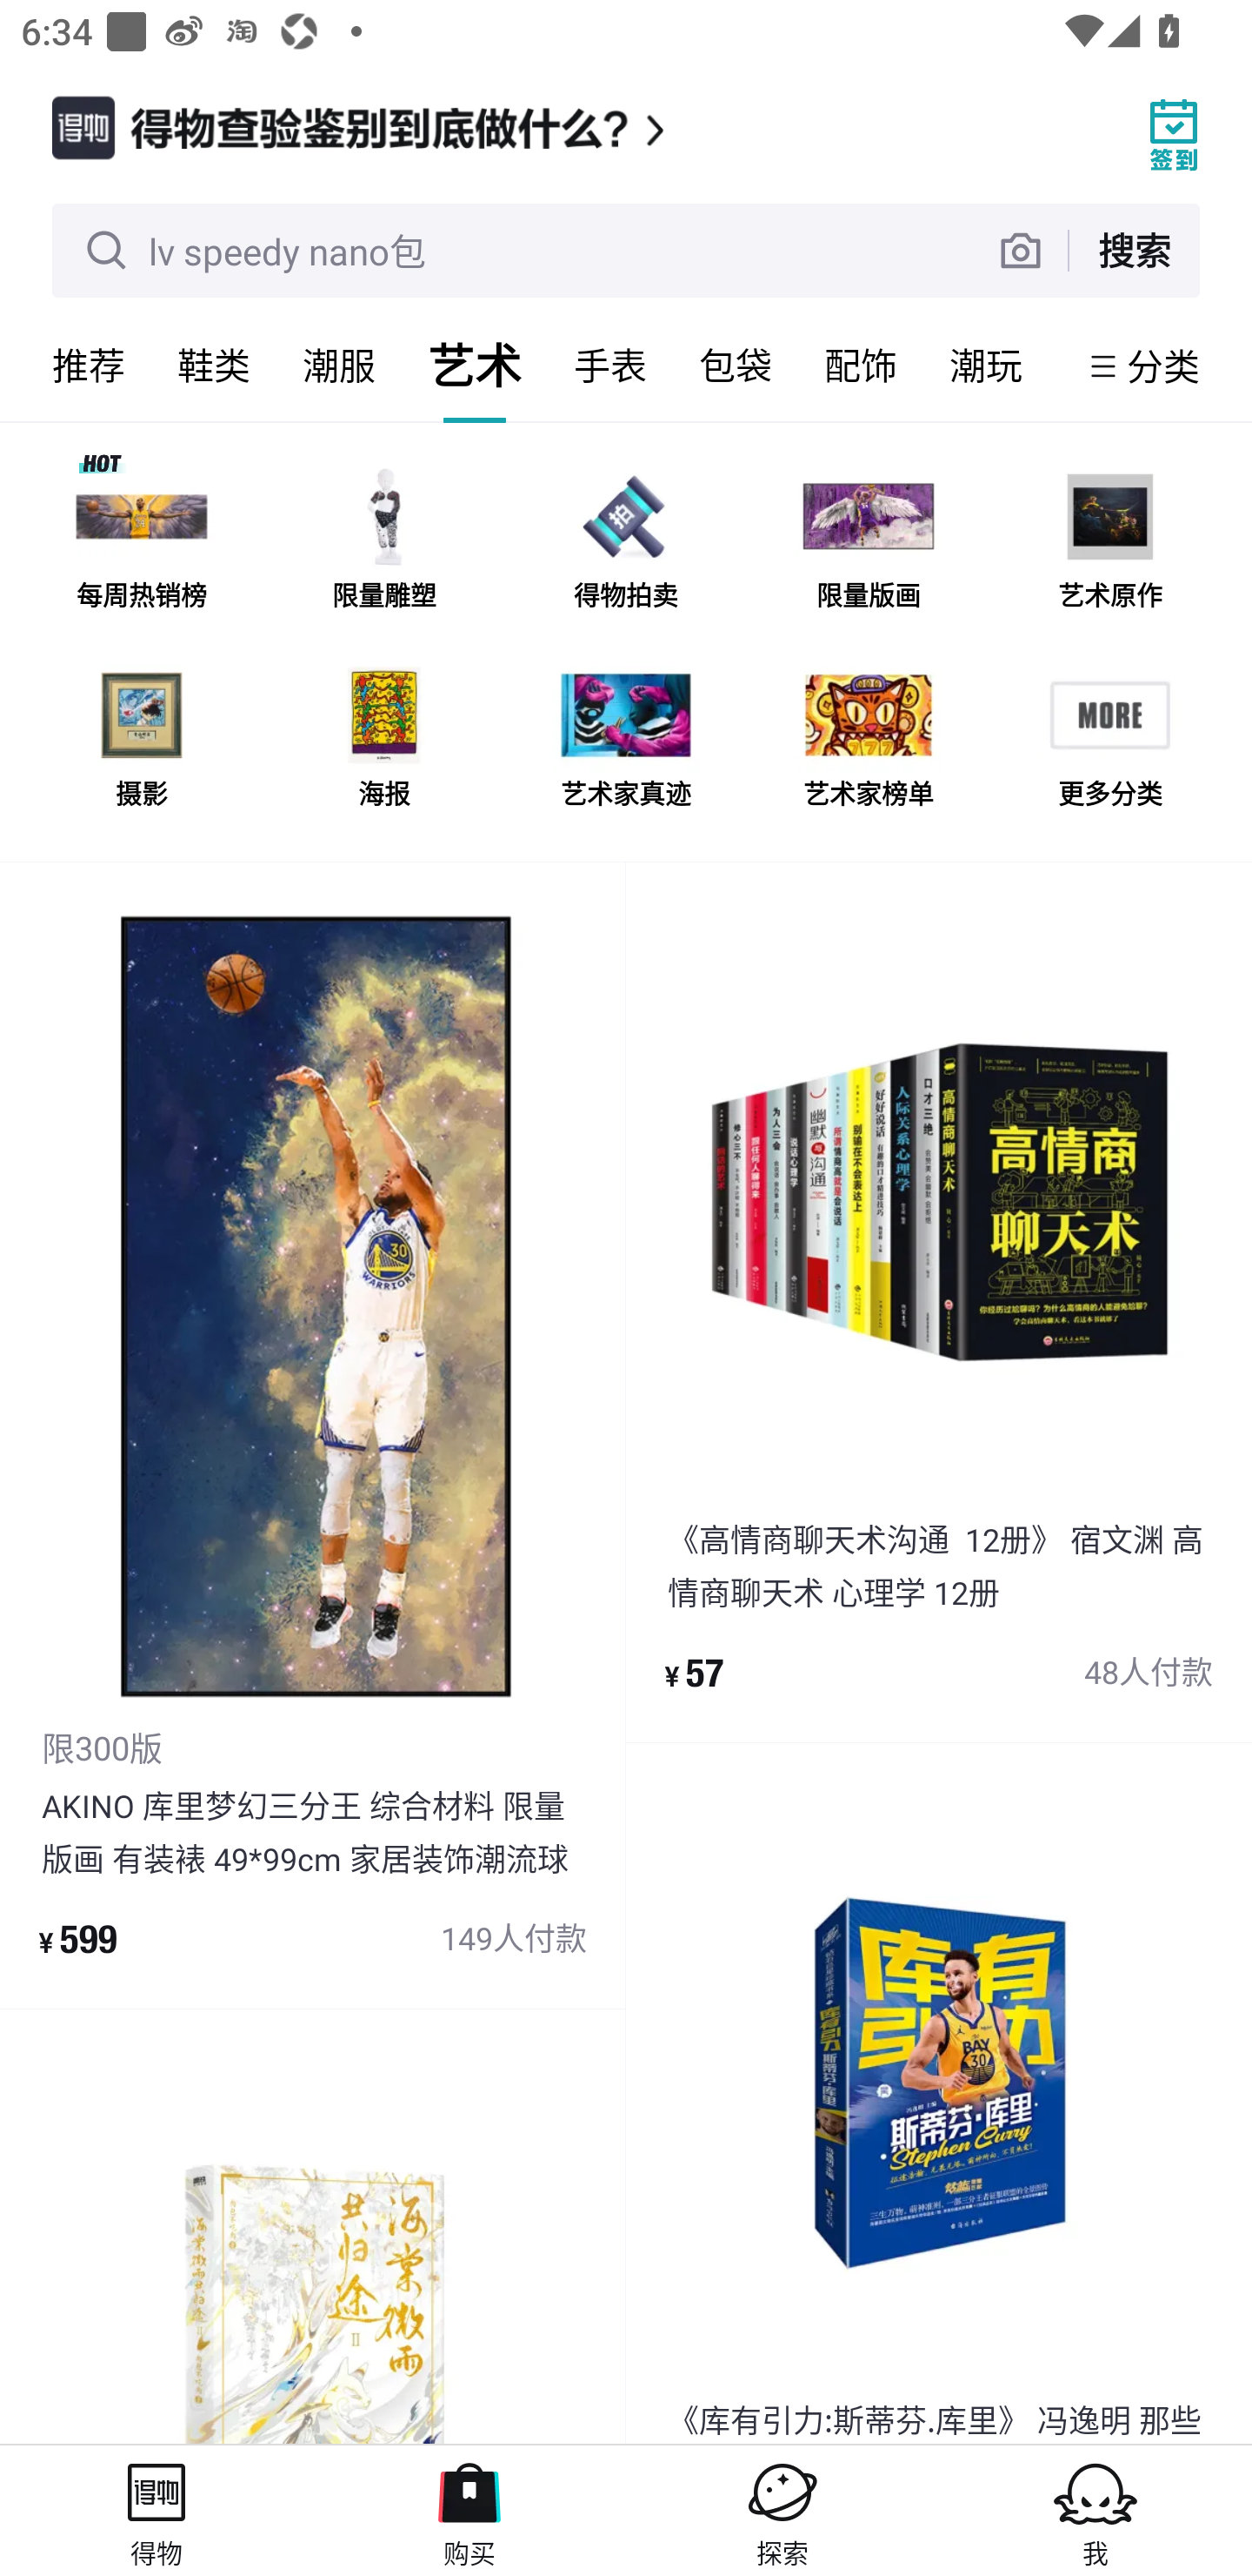 This screenshot has width=1252, height=2576. Describe the element at coordinates (986, 366) in the screenshot. I see `潮玩` at that location.